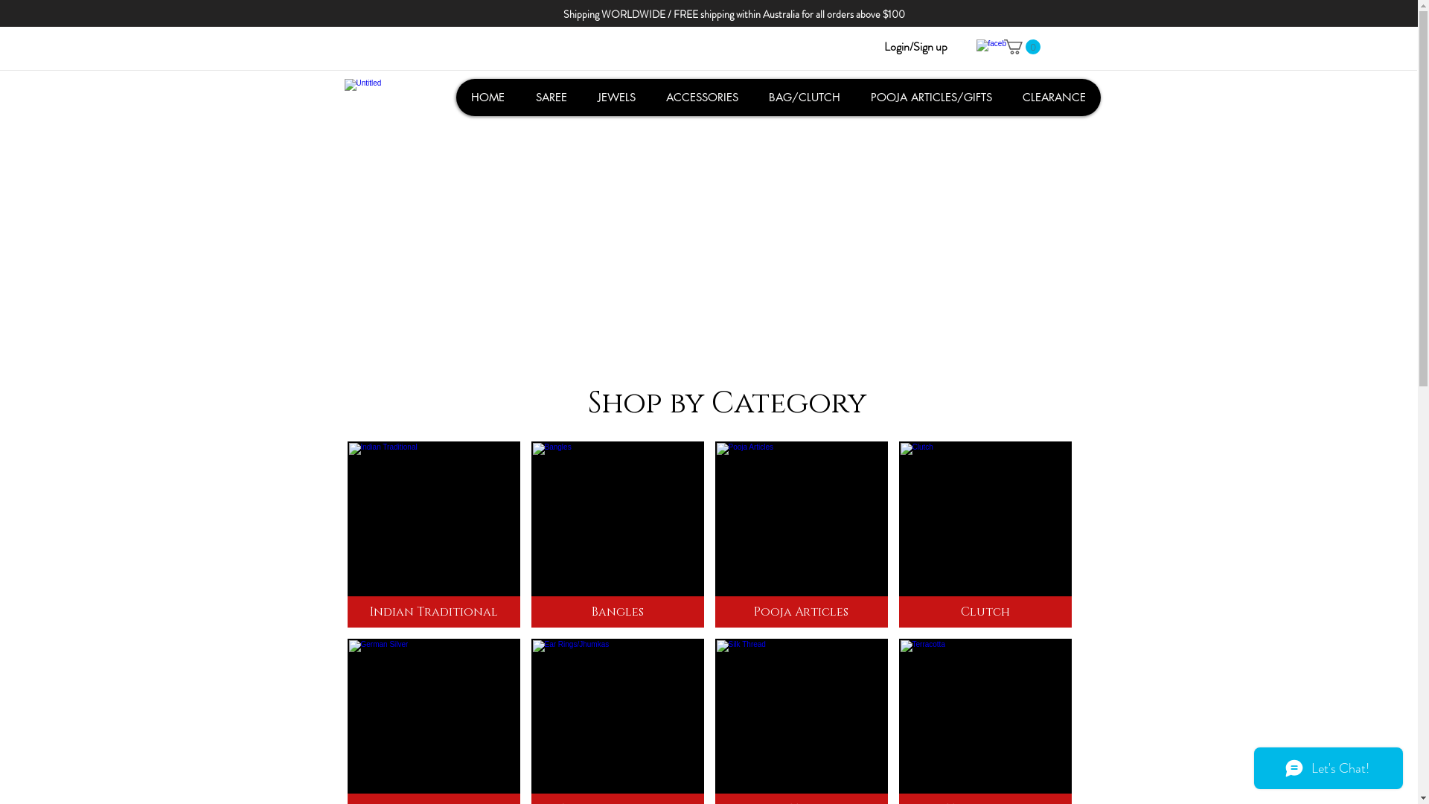 The image size is (1429, 804). What do you see at coordinates (702, 97) in the screenshot?
I see `ACCESSORIES` at bounding box center [702, 97].